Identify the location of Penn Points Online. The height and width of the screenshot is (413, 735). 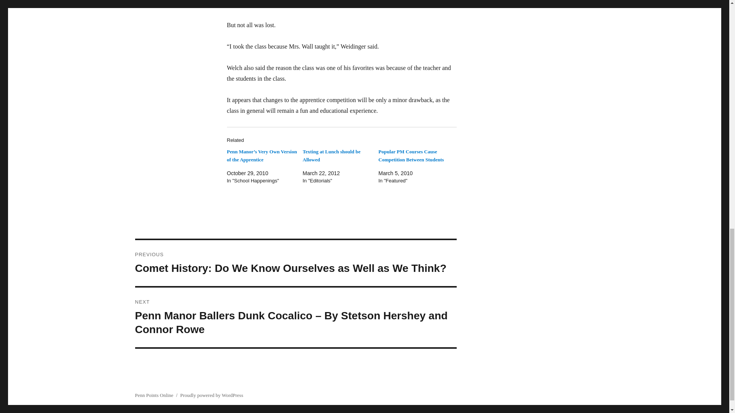
(154, 395).